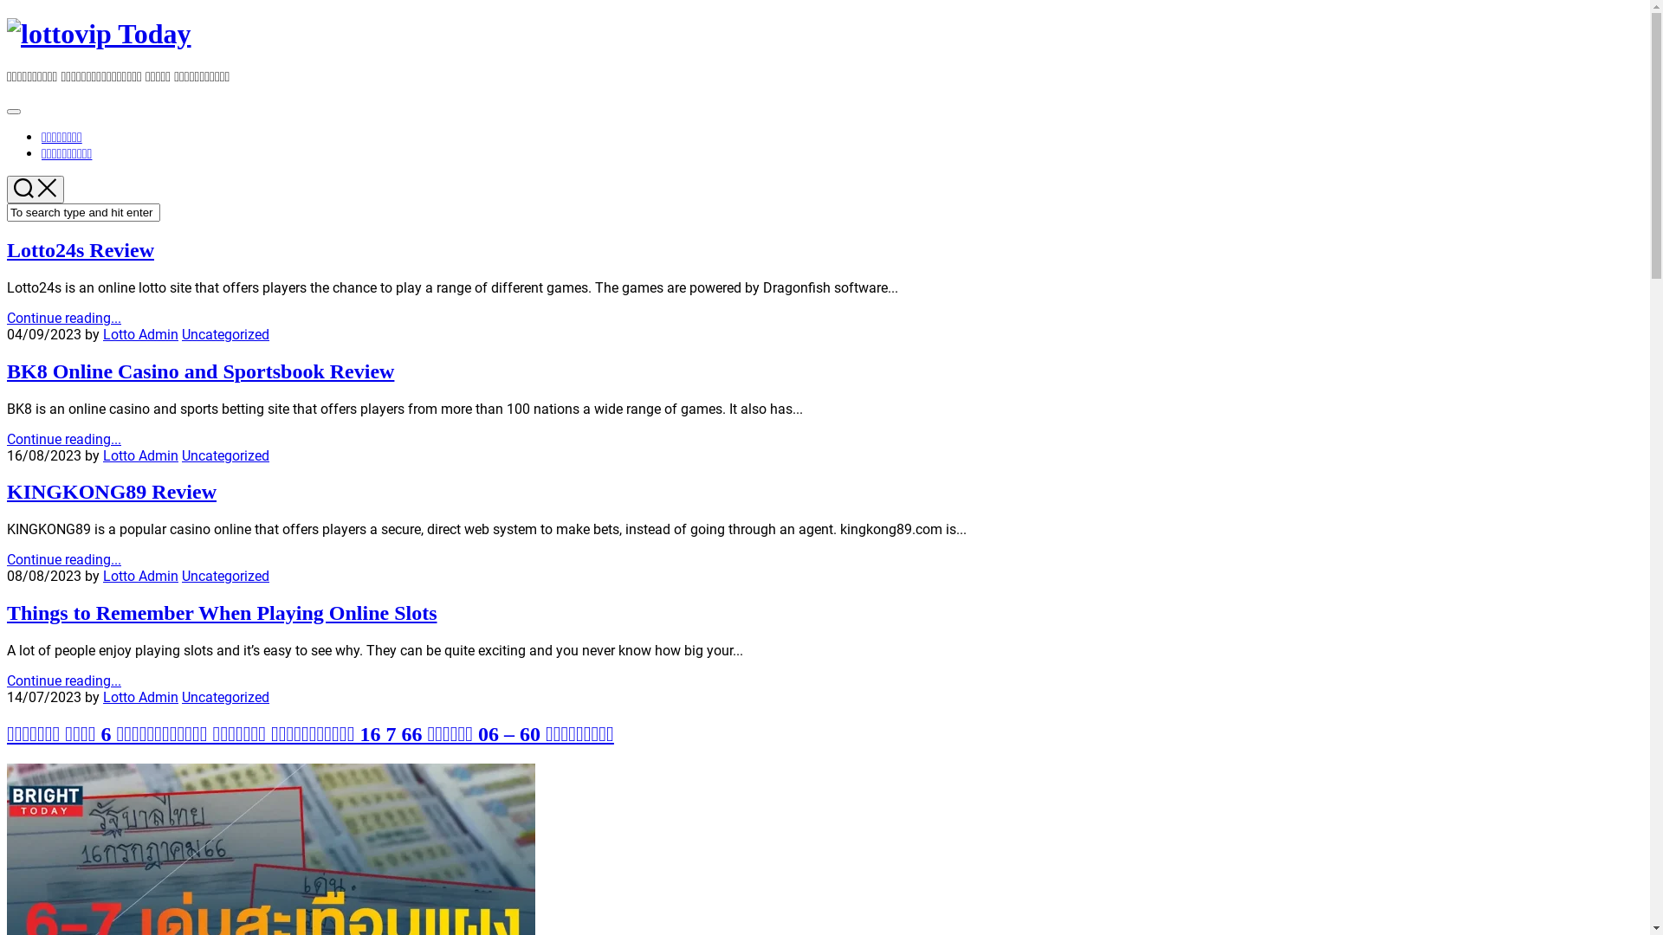 The image size is (1663, 935). I want to click on Continue reading..., so click(64, 559).